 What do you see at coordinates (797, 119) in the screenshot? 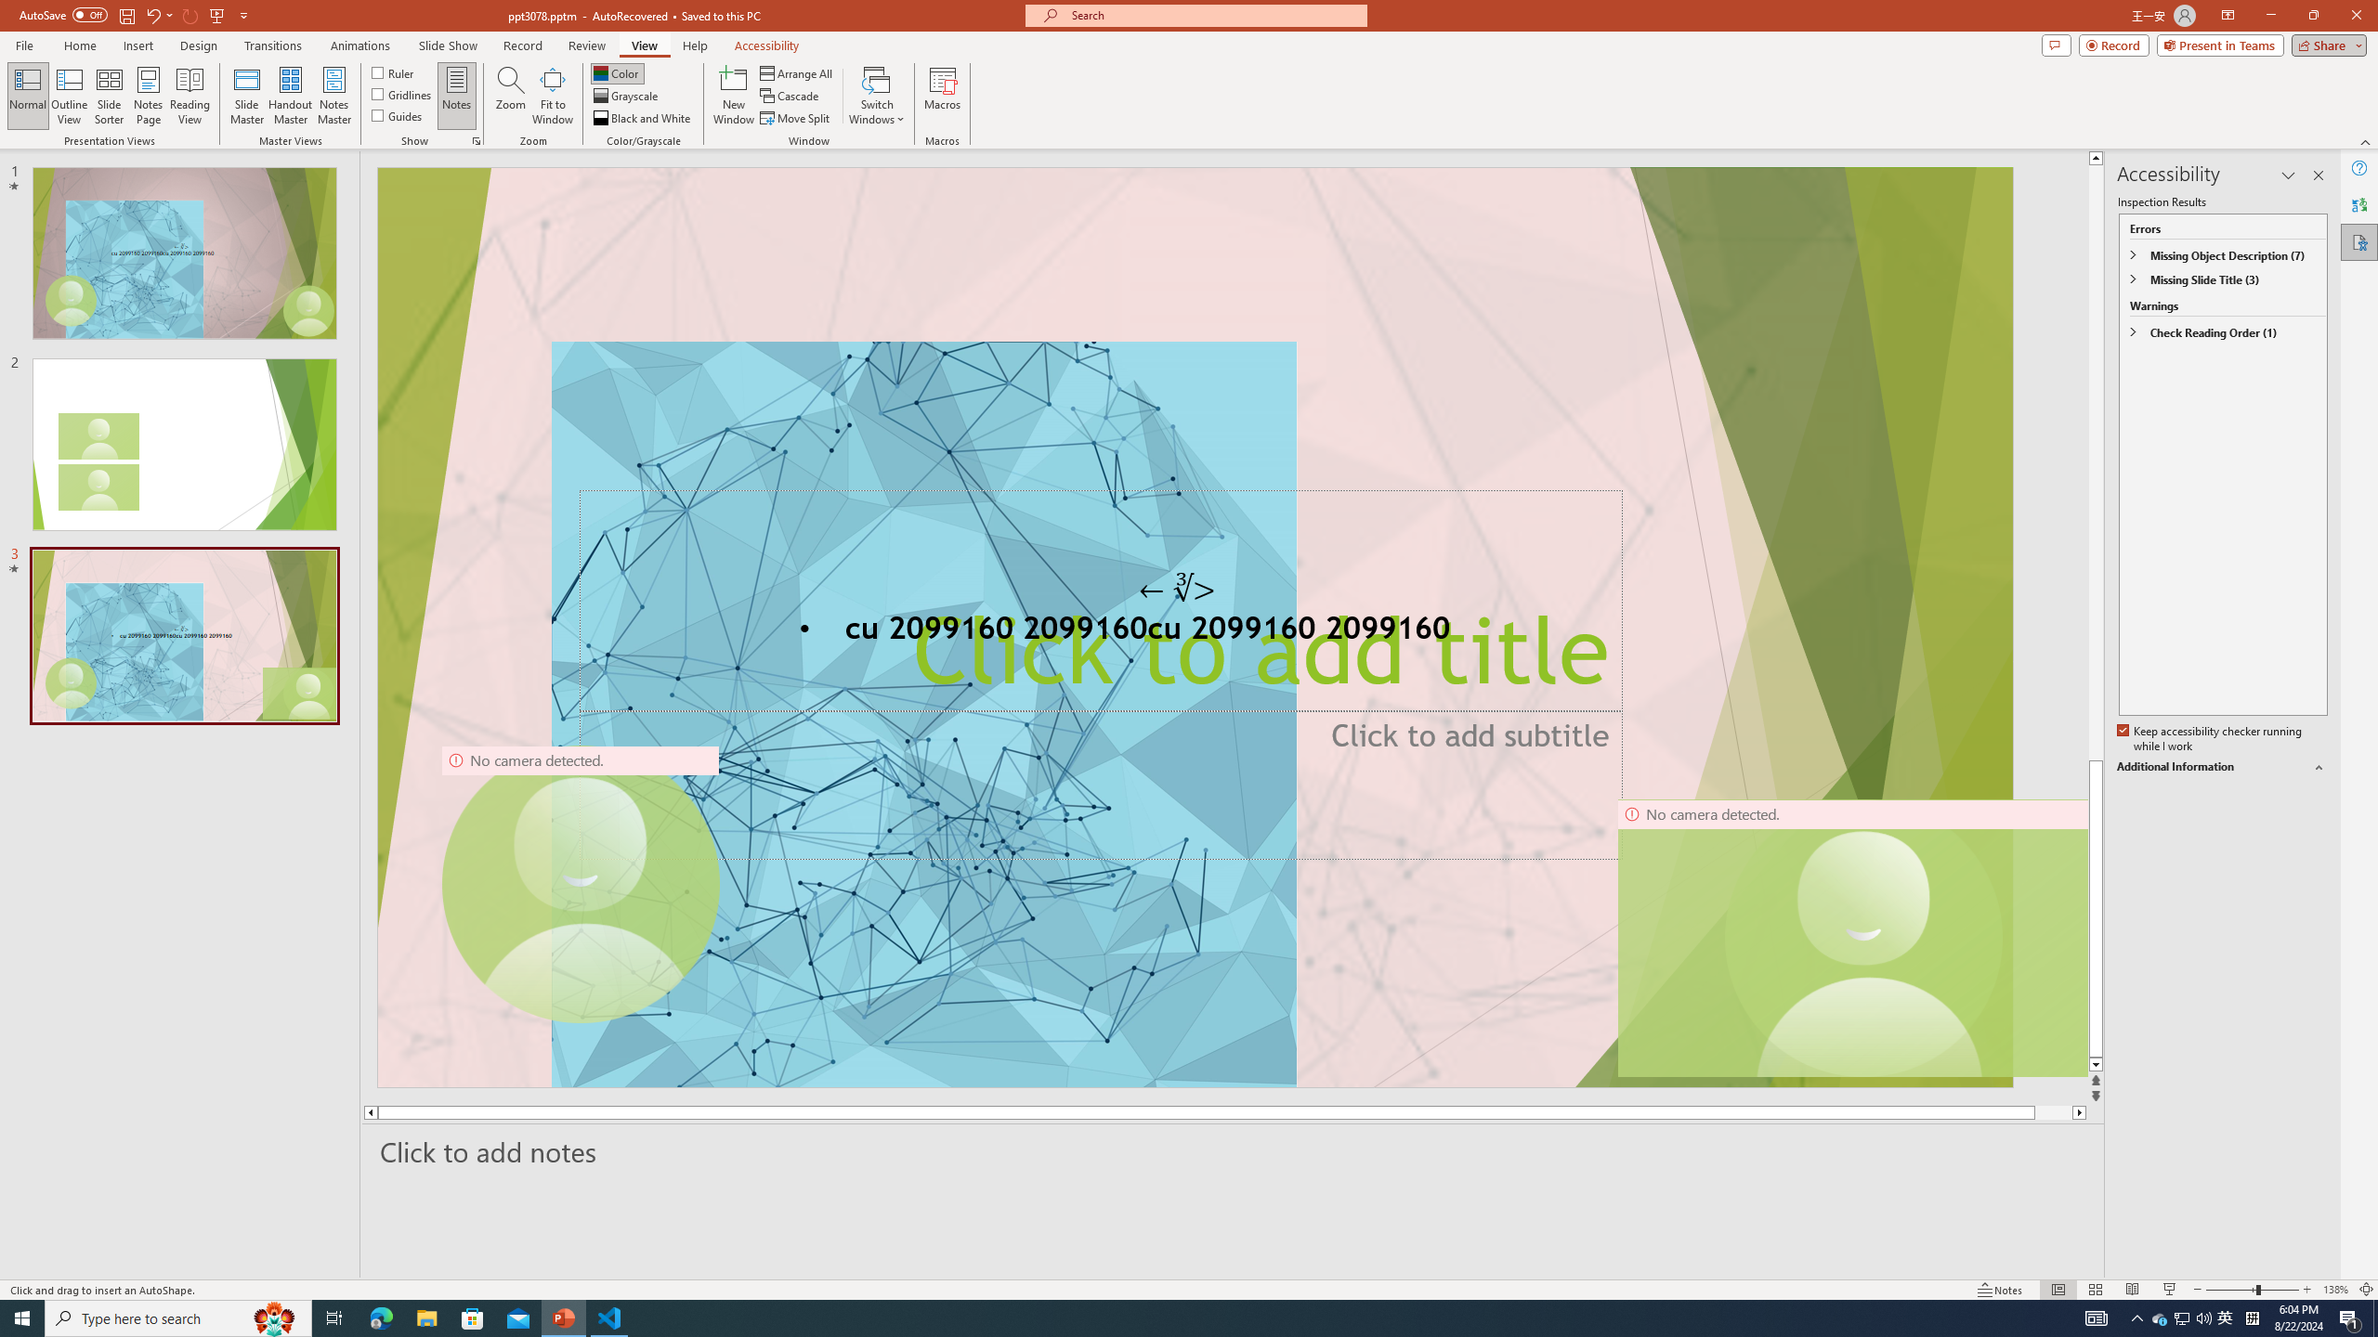
I see `Move Split` at bounding box center [797, 119].